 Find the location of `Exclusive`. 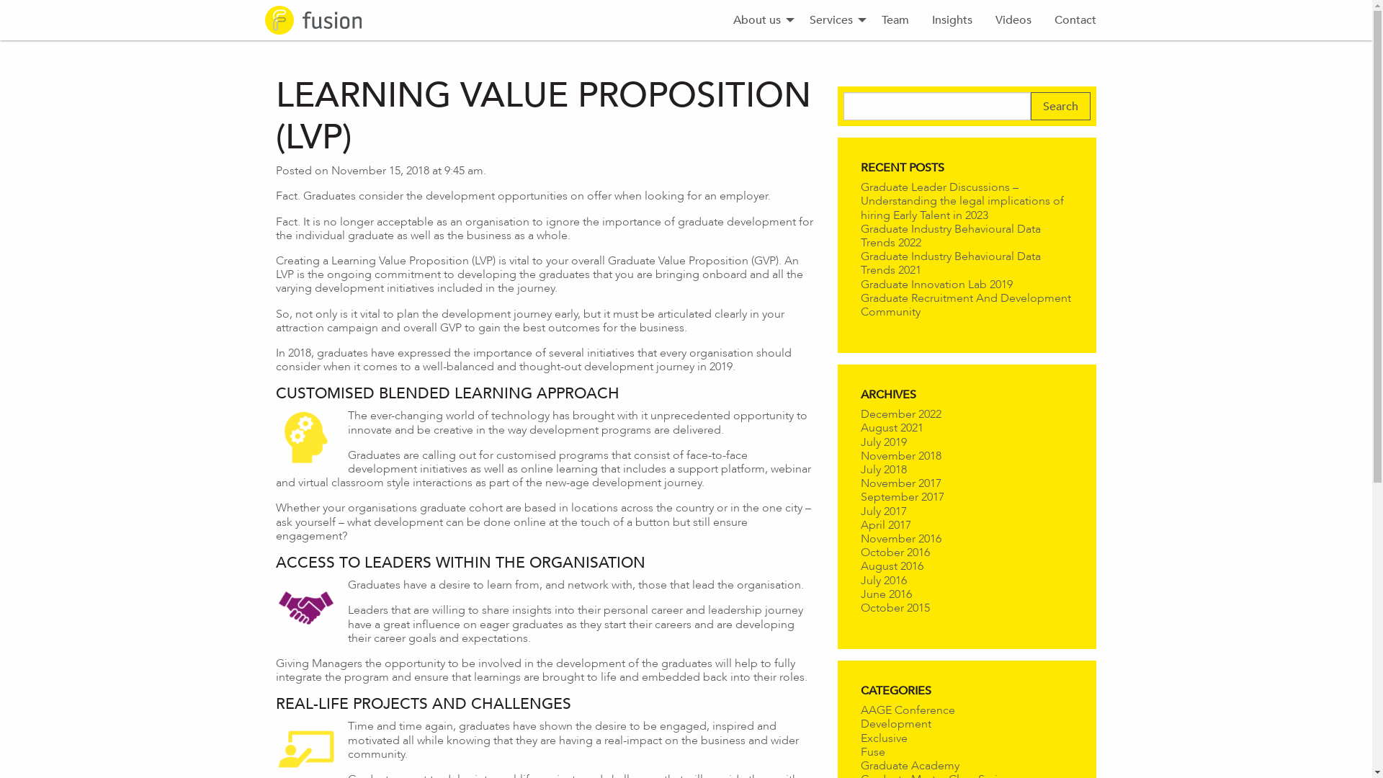

Exclusive is located at coordinates (883, 738).